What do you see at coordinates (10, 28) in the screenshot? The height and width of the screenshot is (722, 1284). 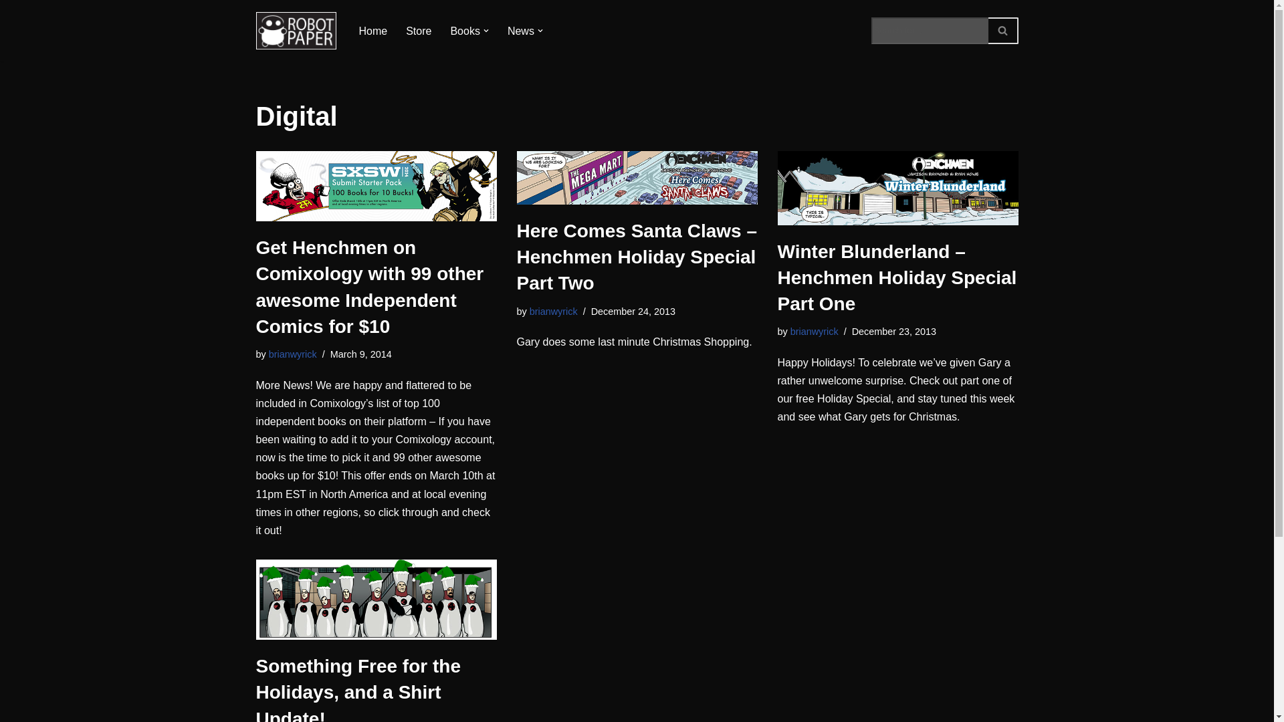 I see `Skip to content` at bounding box center [10, 28].